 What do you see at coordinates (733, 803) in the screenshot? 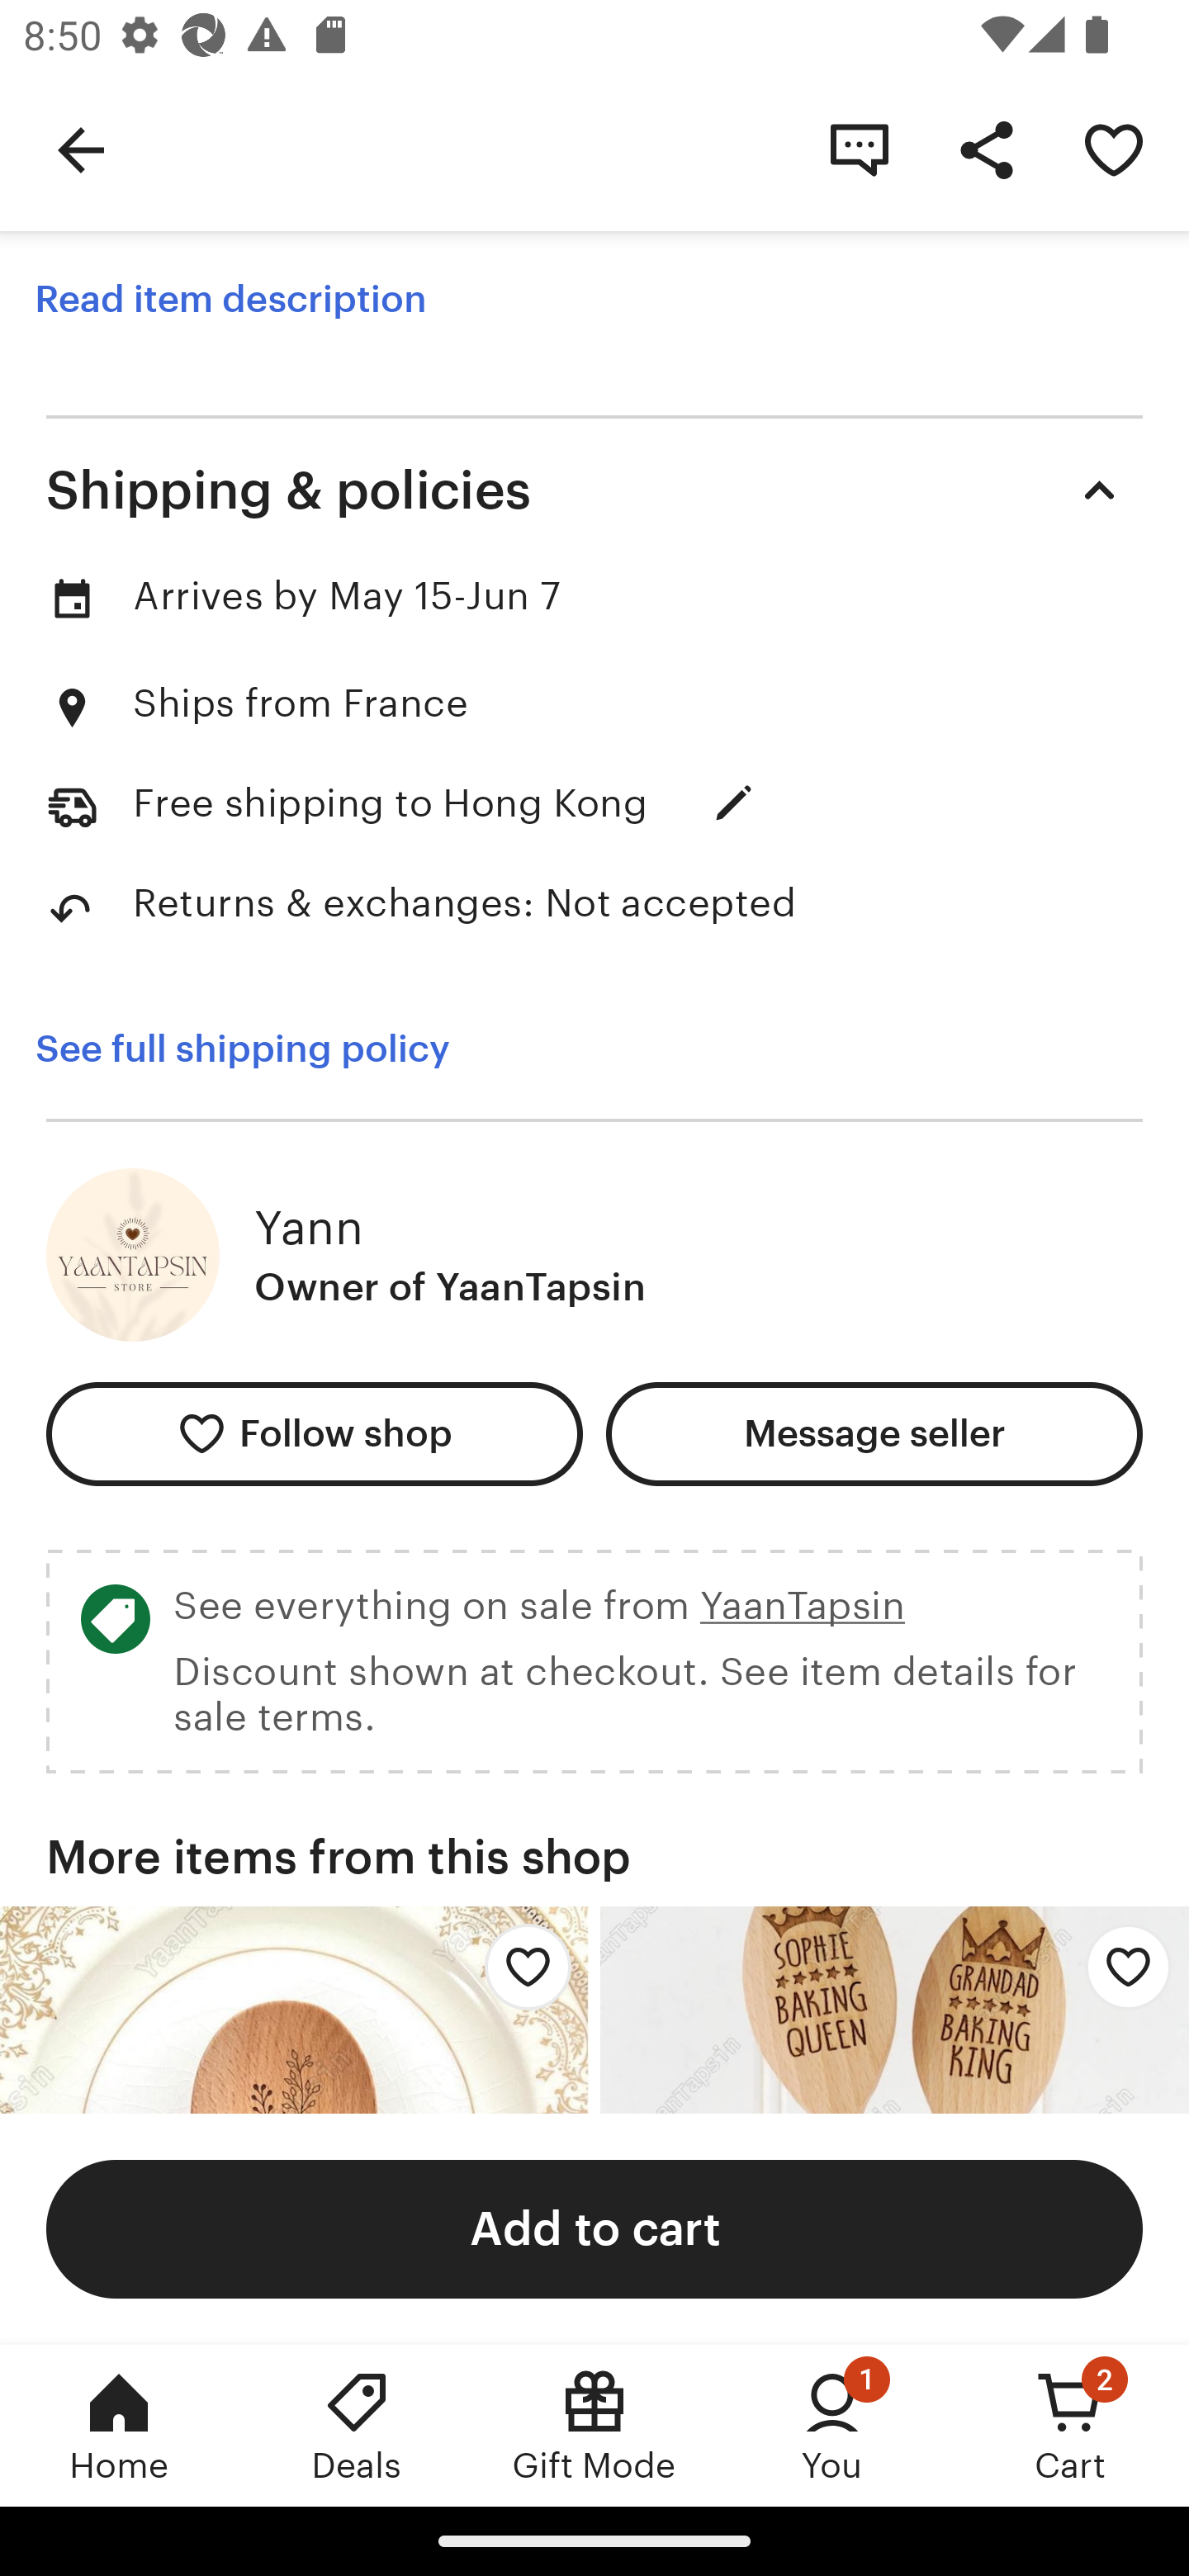
I see `Update` at bounding box center [733, 803].